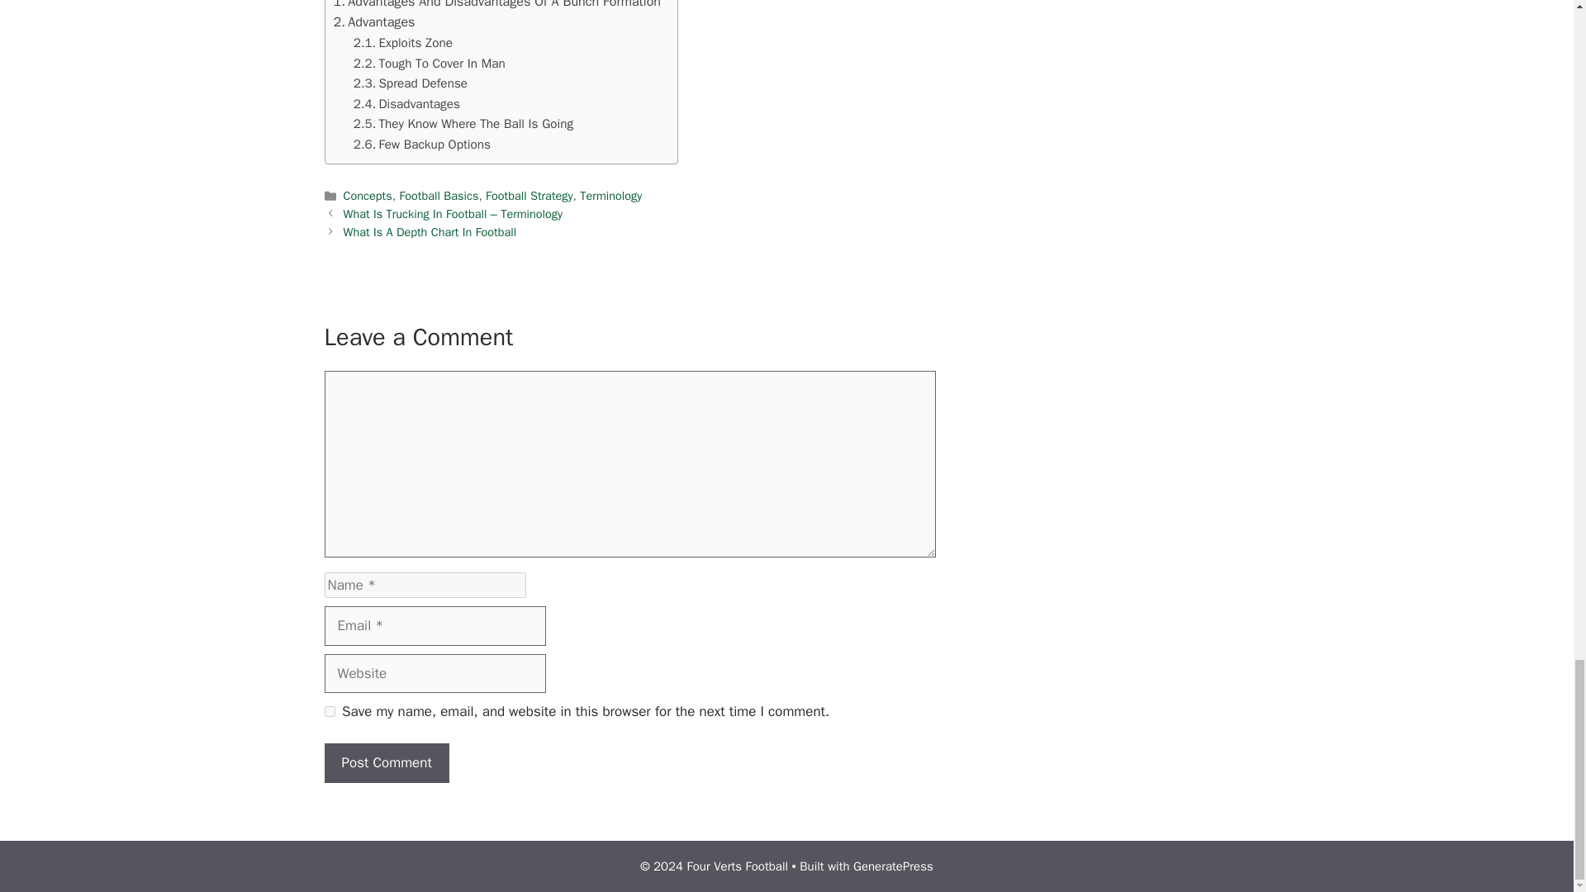 Image resolution: width=1586 pixels, height=892 pixels. I want to click on Football Strategy, so click(529, 195).